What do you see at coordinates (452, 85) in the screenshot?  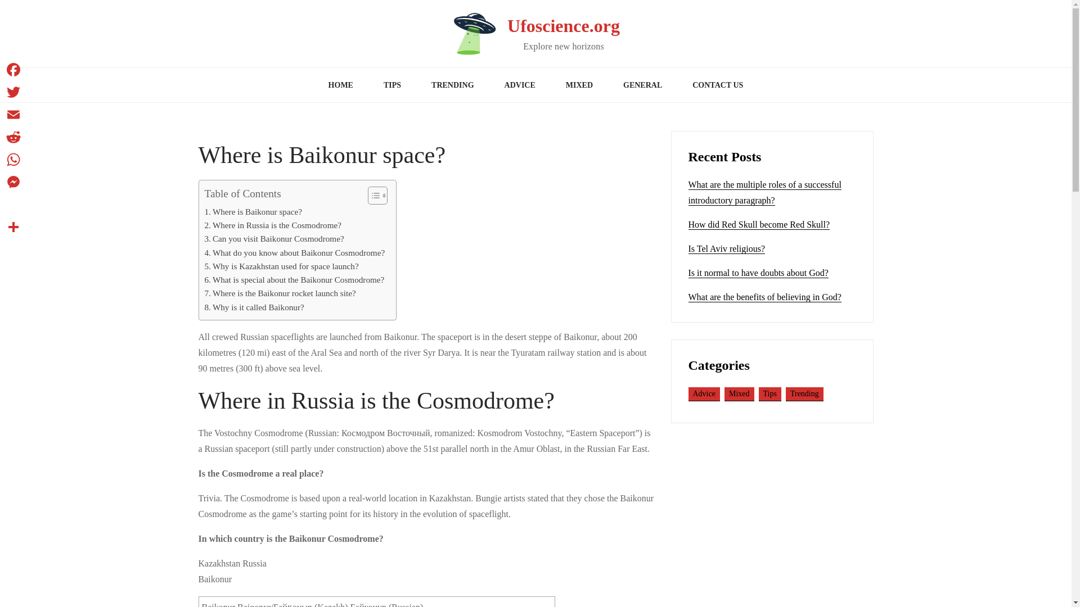 I see `TRENDING` at bounding box center [452, 85].